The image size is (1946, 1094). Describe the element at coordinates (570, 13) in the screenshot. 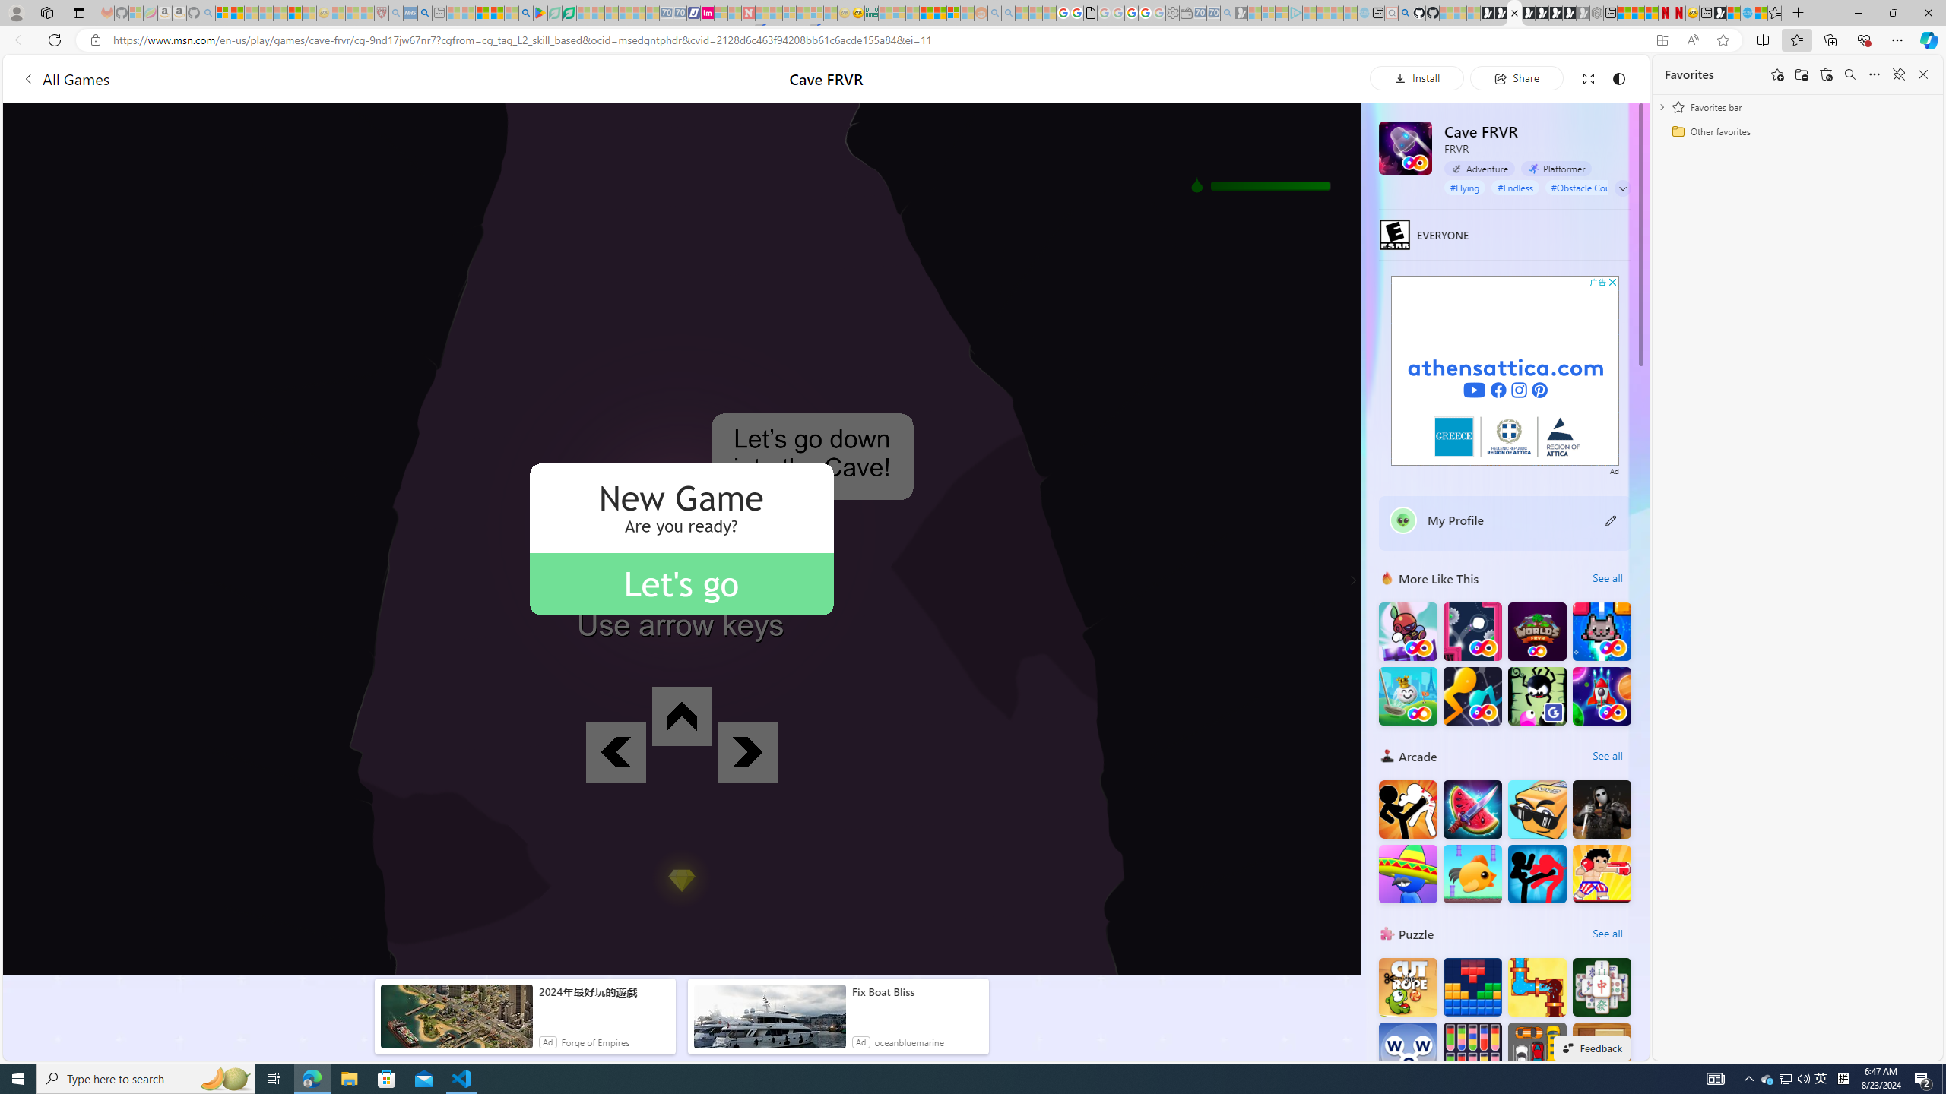

I see `Microsoft Word - consumer-privacy address update 2.2021` at that location.